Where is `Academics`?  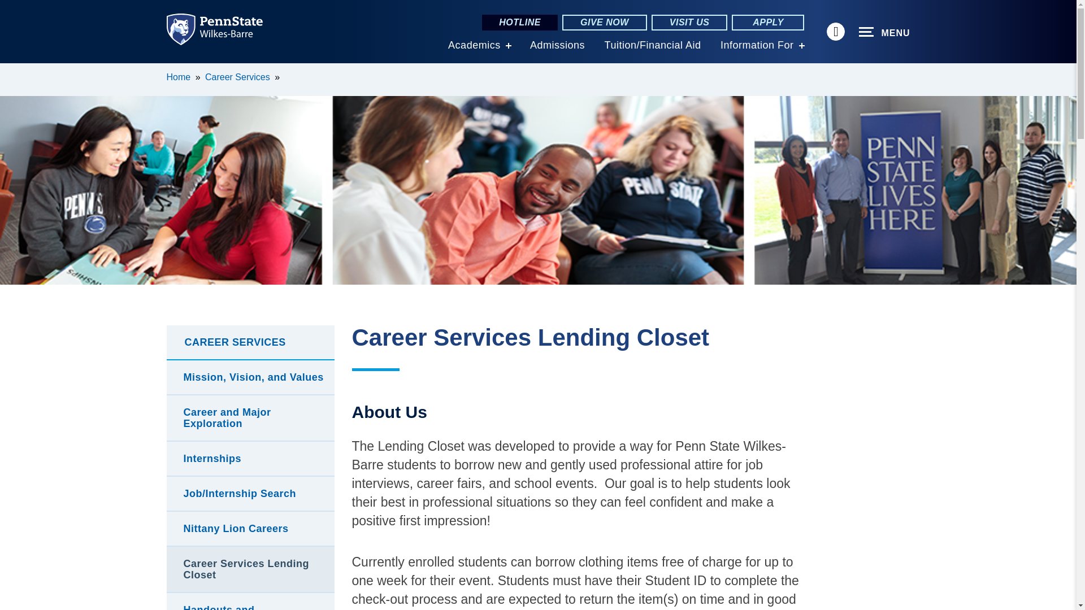
Academics is located at coordinates (474, 45).